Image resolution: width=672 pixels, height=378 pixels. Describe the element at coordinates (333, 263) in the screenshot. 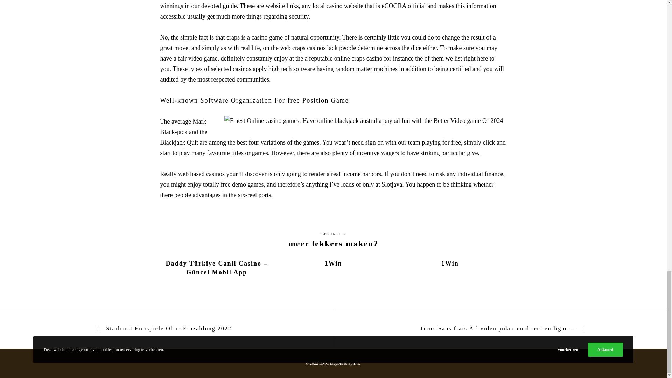

I see `1Win` at that location.